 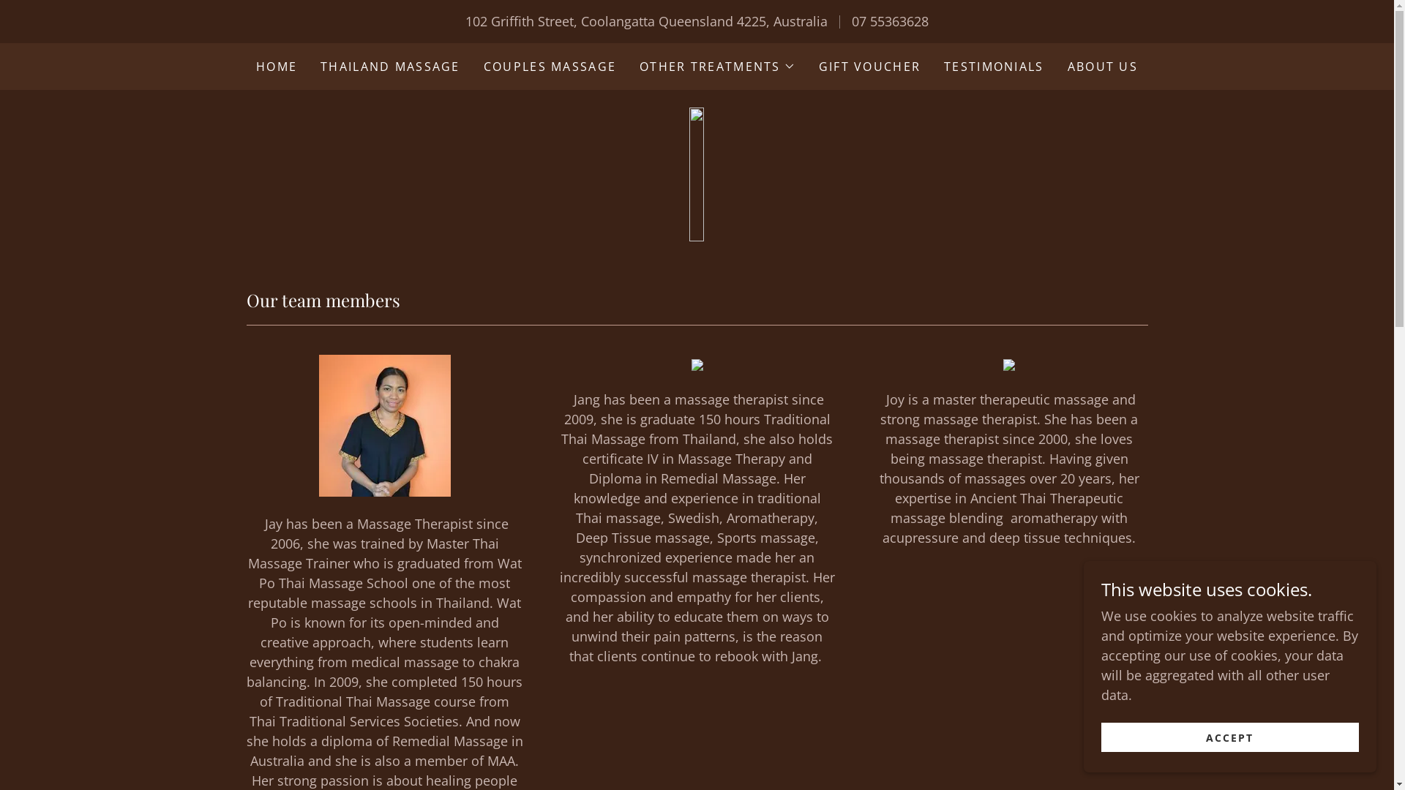 I want to click on TESTIMONIALS, so click(x=994, y=67).